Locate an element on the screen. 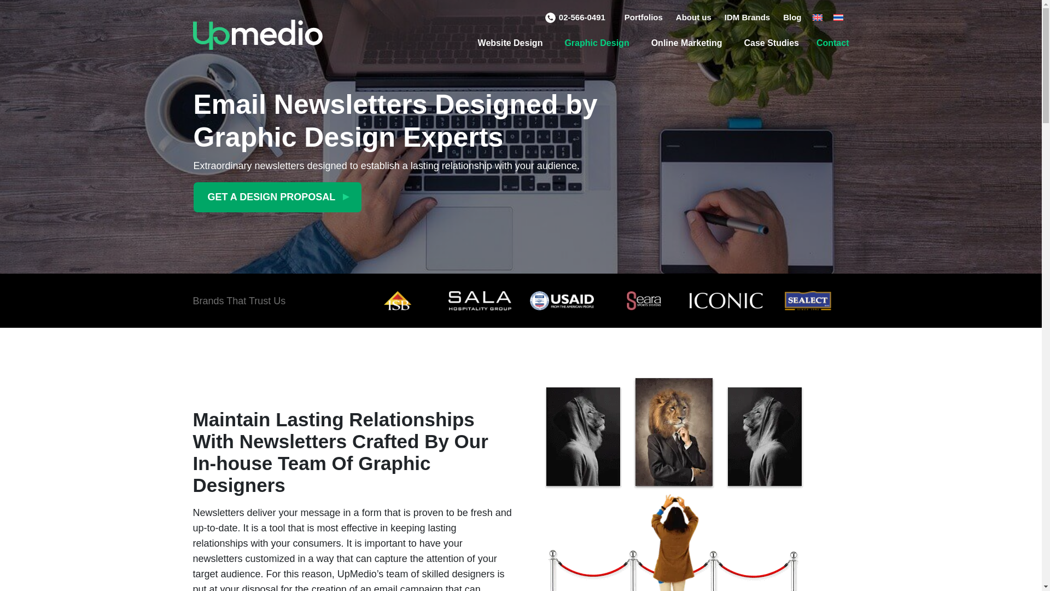 The height and width of the screenshot is (591, 1050). Newsletter Design 5 is located at coordinates (643, 301).